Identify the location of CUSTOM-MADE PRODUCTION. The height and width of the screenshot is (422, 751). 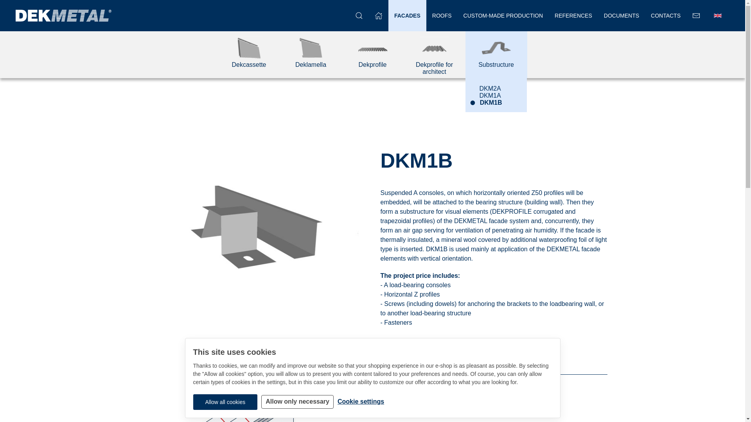
(503, 16).